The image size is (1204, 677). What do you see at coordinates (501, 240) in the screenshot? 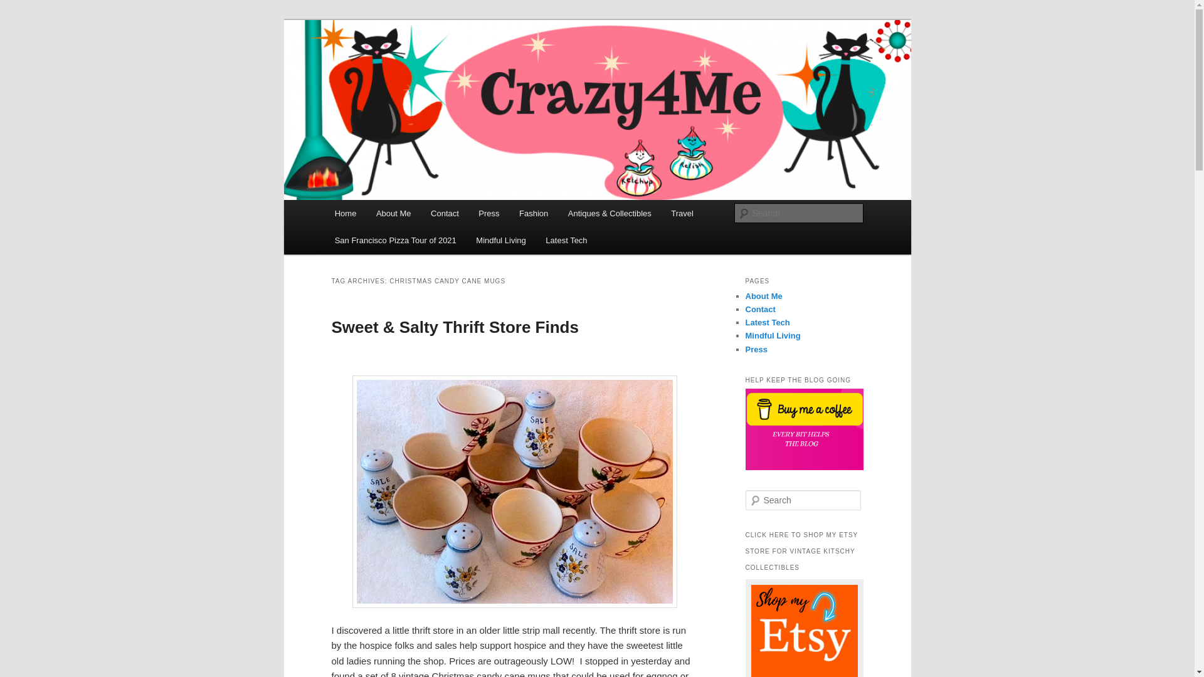
I see `Mindful Living` at bounding box center [501, 240].